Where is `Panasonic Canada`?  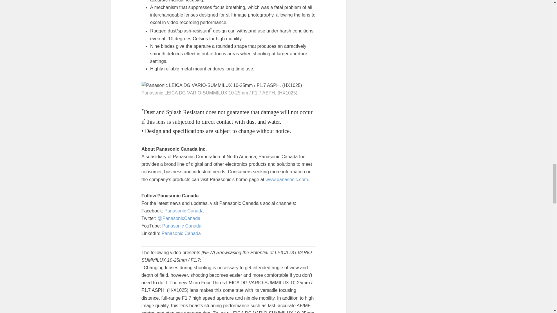
Panasonic Canada is located at coordinates (182, 226).